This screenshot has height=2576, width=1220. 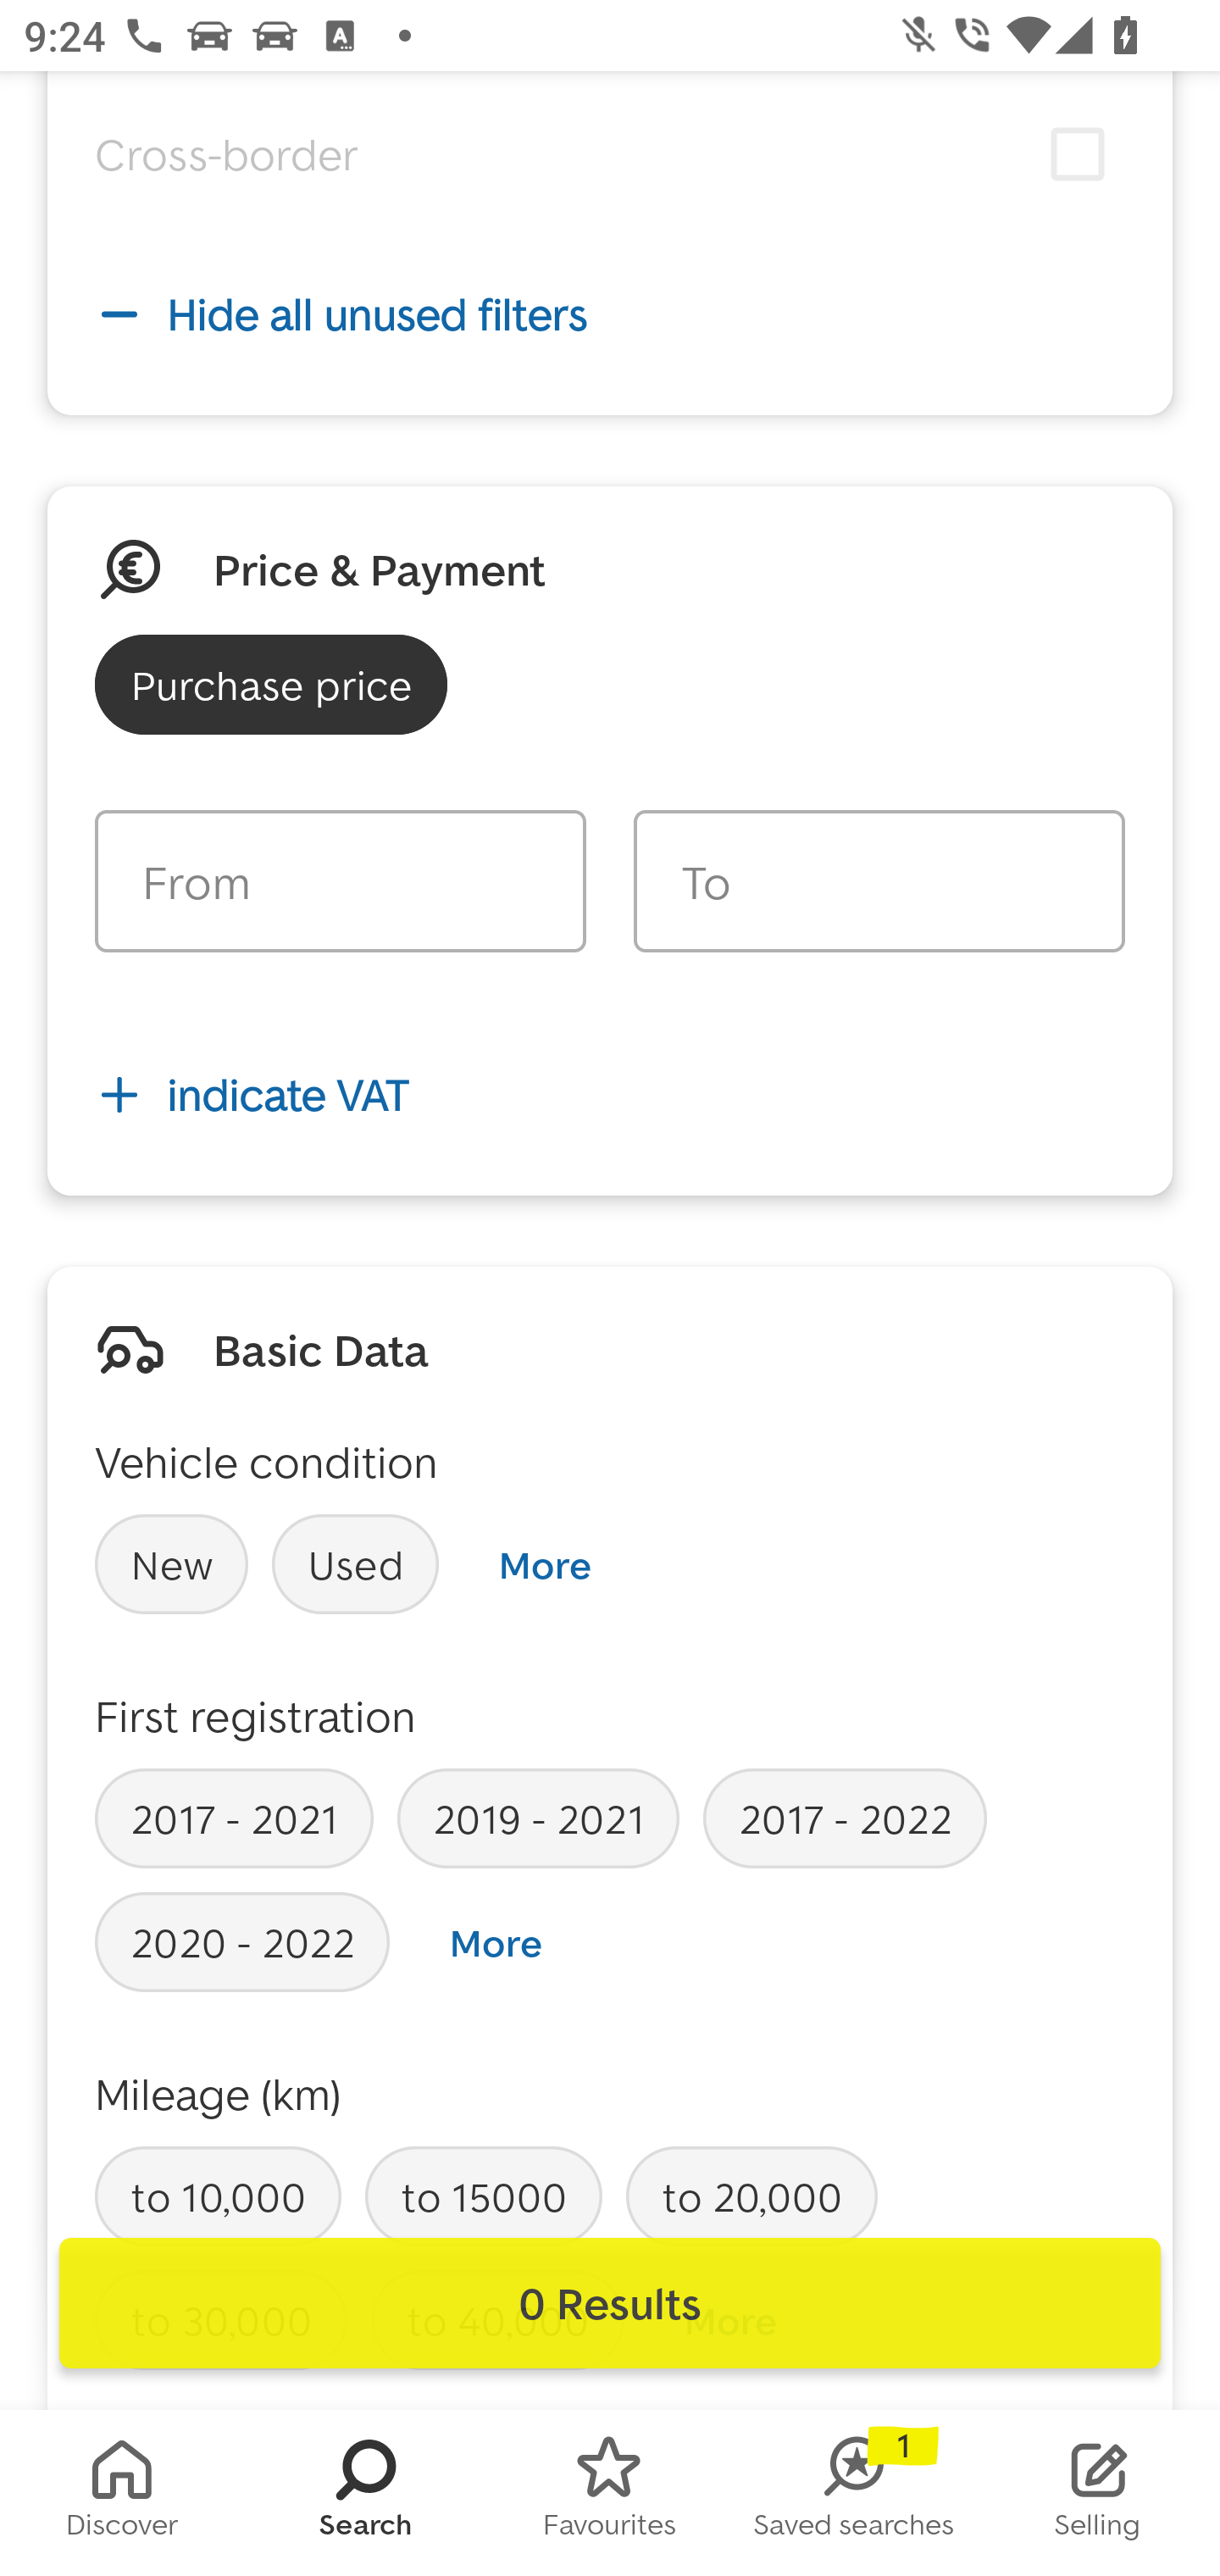 I want to click on Hide all unused filters, so click(x=610, y=314).